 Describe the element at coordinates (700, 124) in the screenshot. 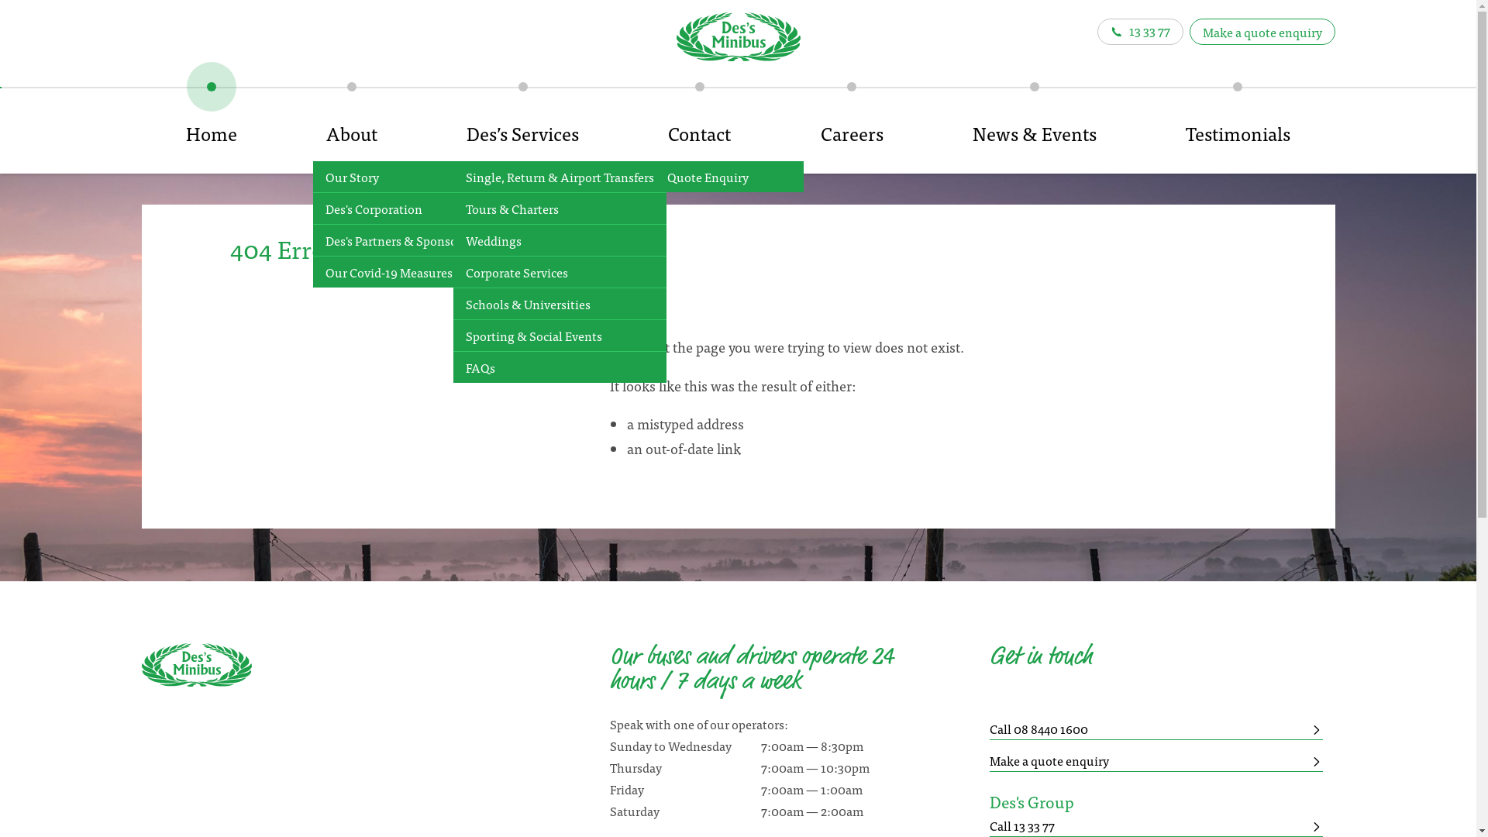

I see `Contact` at that location.